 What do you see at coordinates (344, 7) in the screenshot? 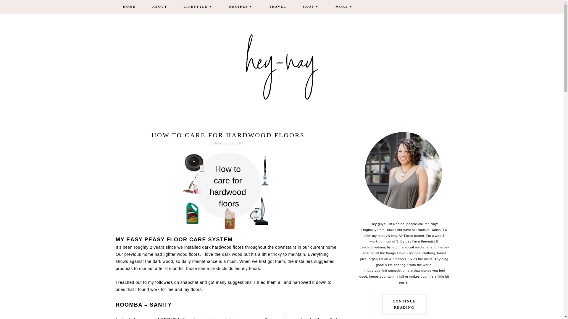
I see `MORE` at bounding box center [344, 7].